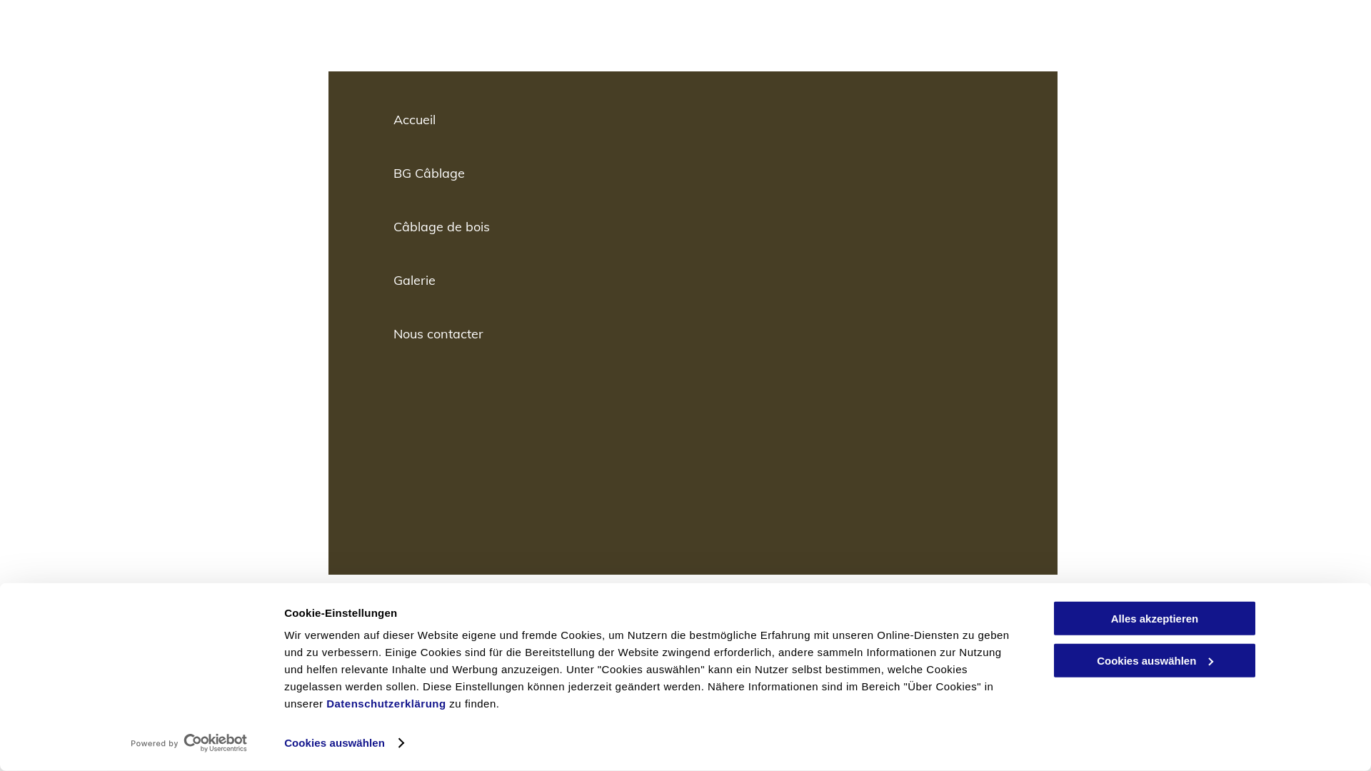 Image resolution: width=1371 pixels, height=771 pixels. I want to click on Nous contacter, so click(693, 334).